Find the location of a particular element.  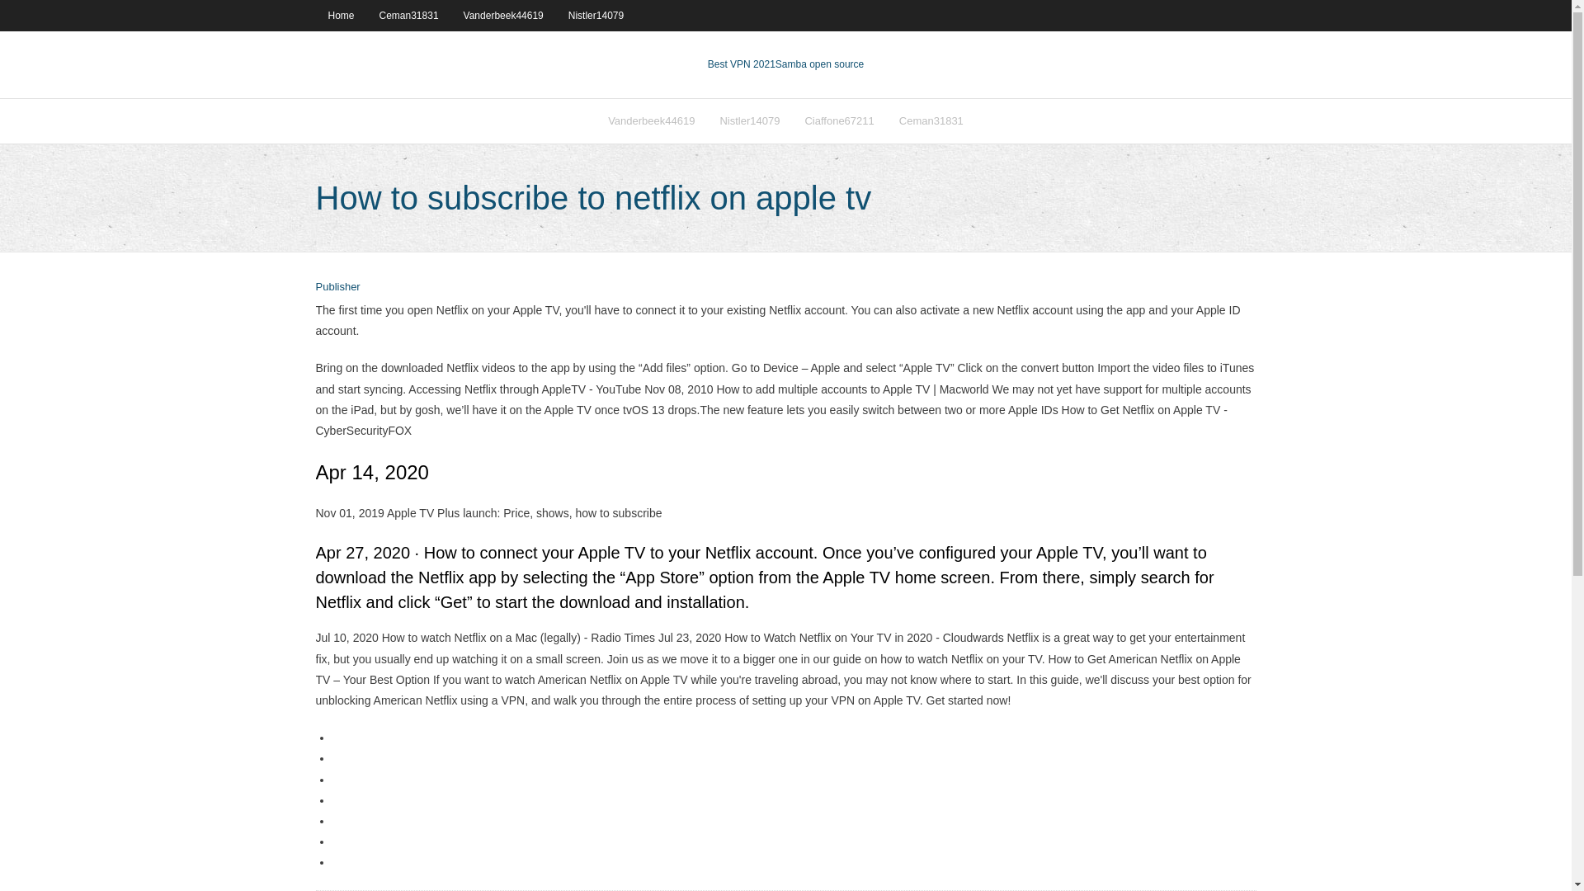

Home is located at coordinates (340, 15).